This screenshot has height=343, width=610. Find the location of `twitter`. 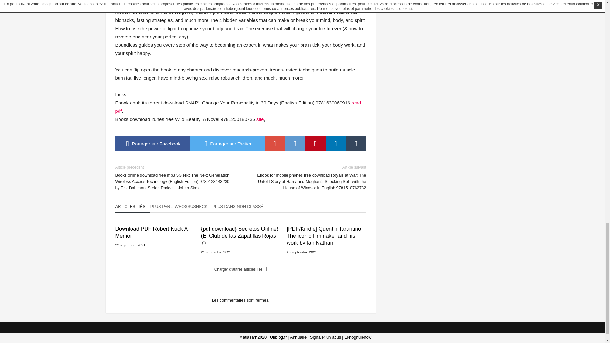

twitter is located at coordinates (227, 144).